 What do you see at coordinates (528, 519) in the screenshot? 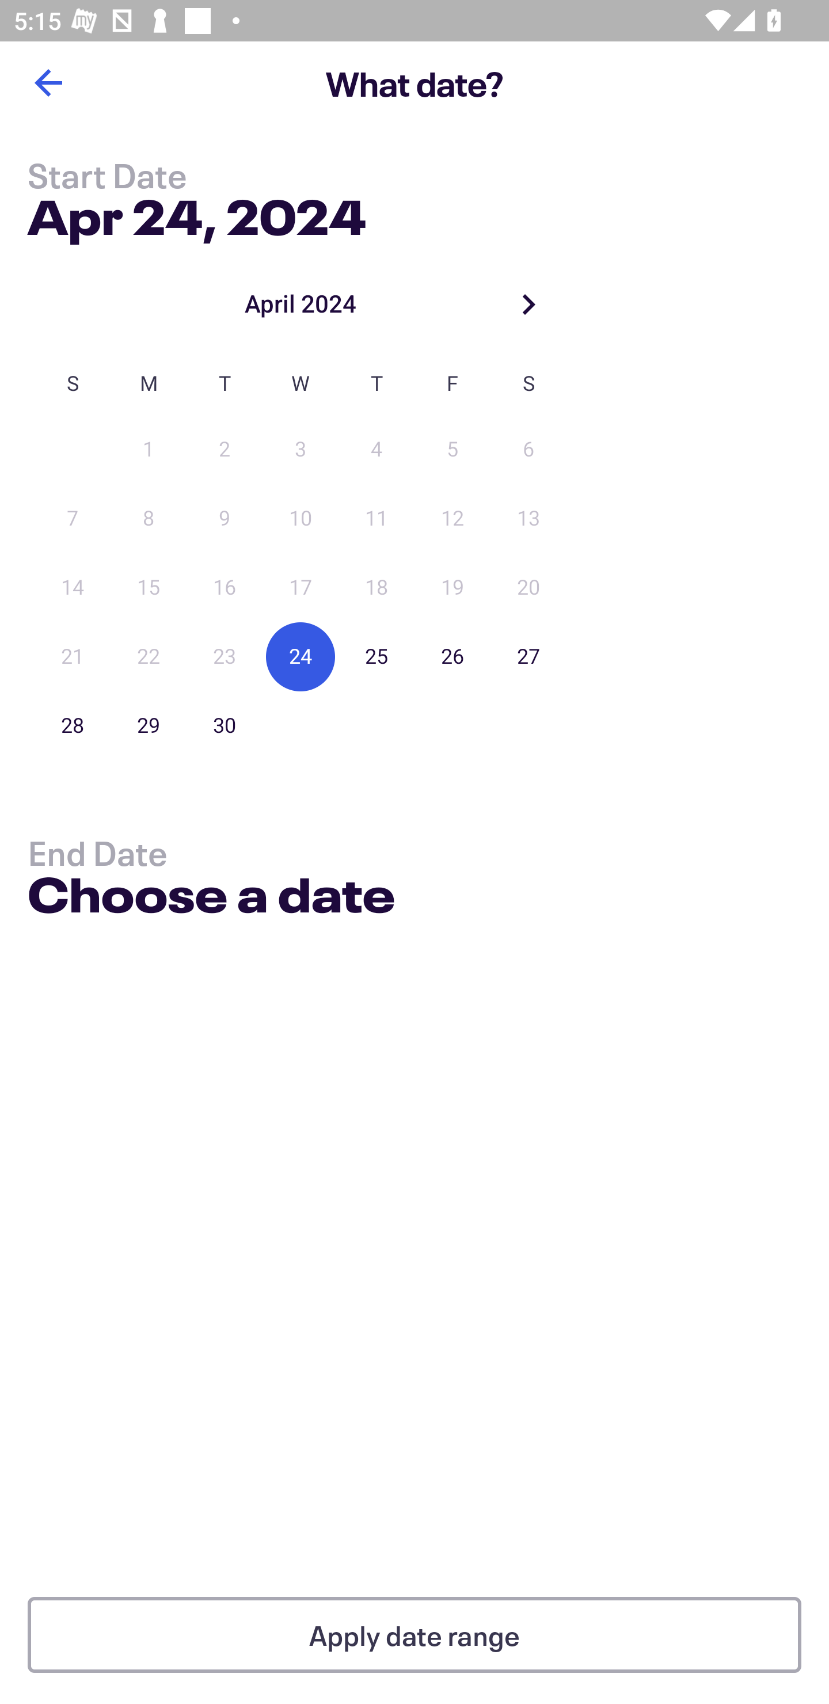
I see `13 13 April 2024` at bounding box center [528, 519].